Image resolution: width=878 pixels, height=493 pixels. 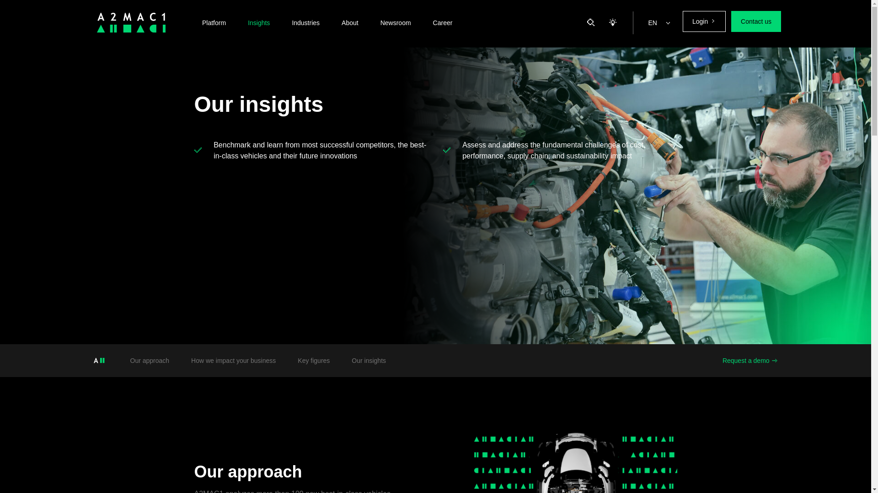 I want to click on EN, so click(x=658, y=23).